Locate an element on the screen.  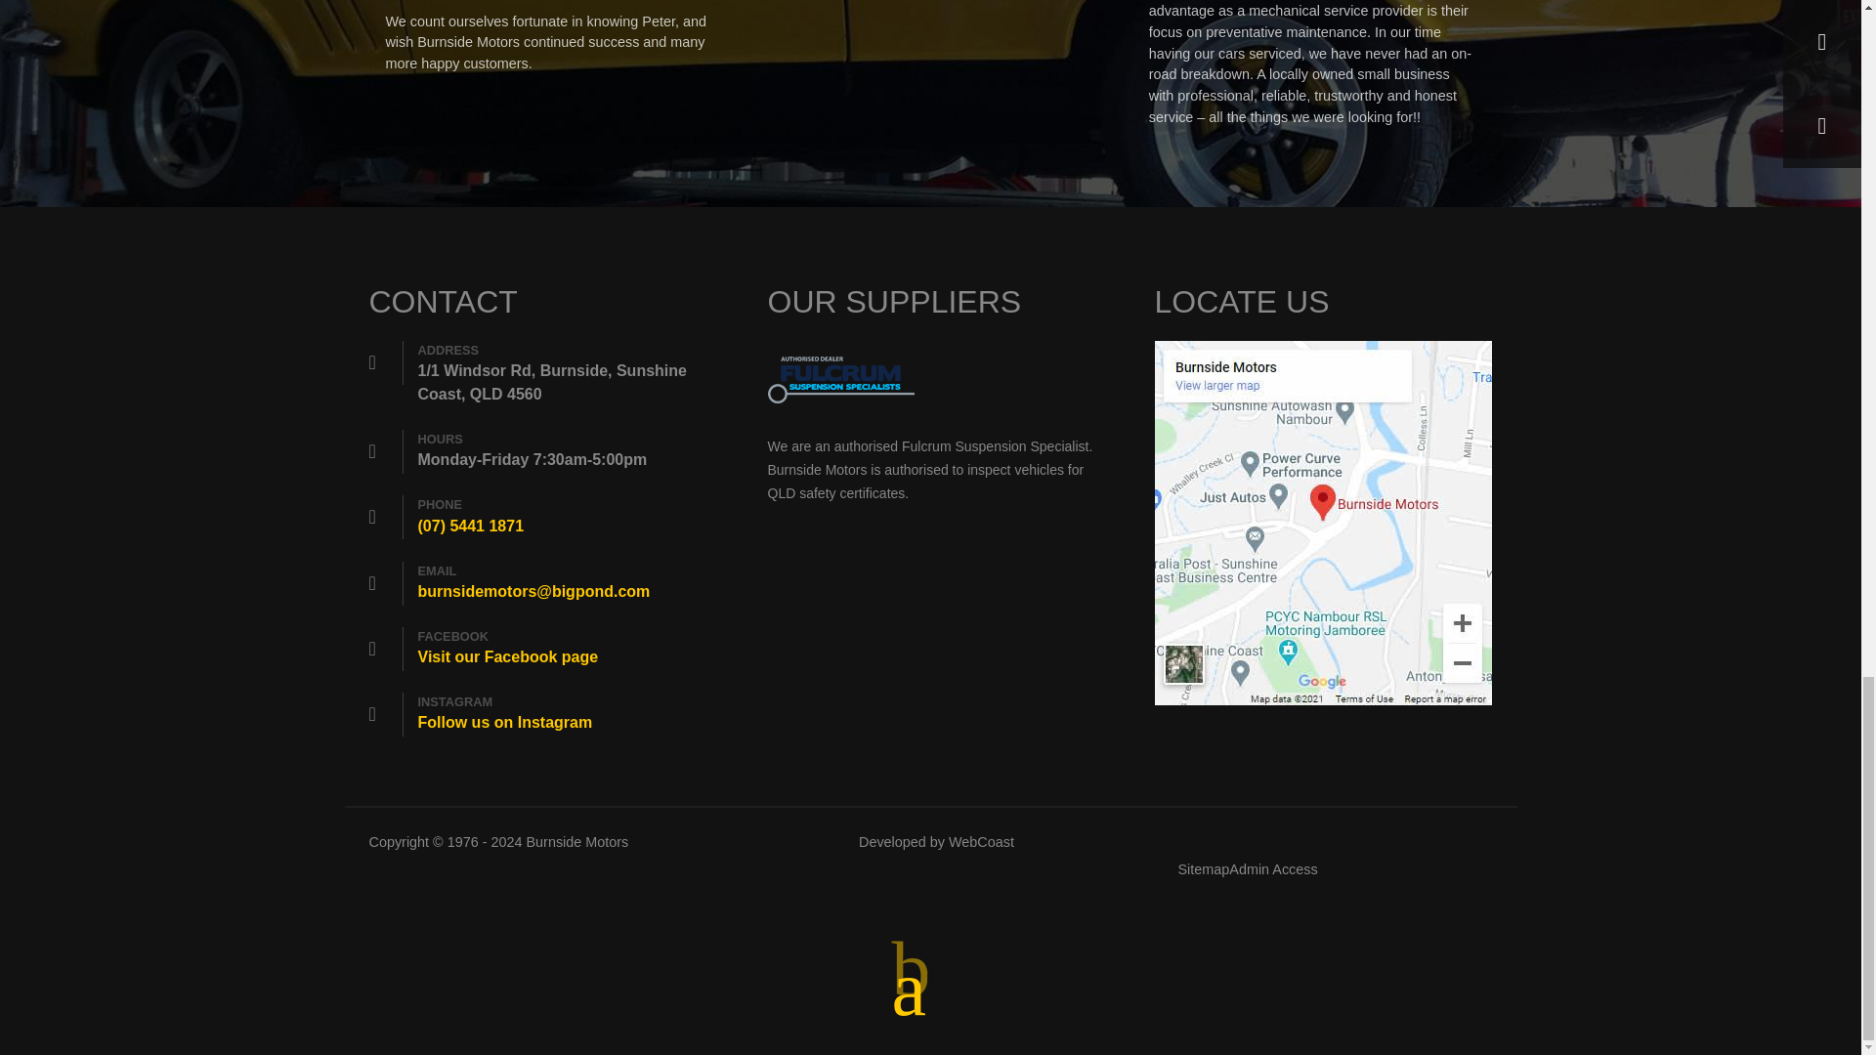
Follow us on Instagram is located at coordinates (505, 723).